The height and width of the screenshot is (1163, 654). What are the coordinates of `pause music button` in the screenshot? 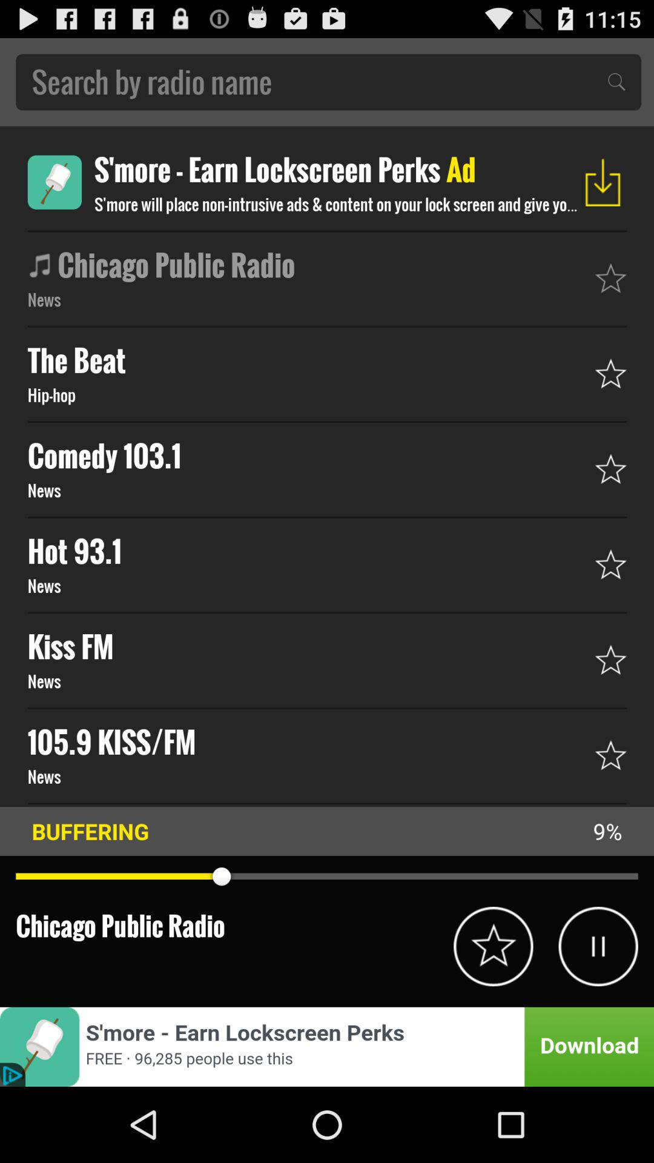 It's located at (598, 946).